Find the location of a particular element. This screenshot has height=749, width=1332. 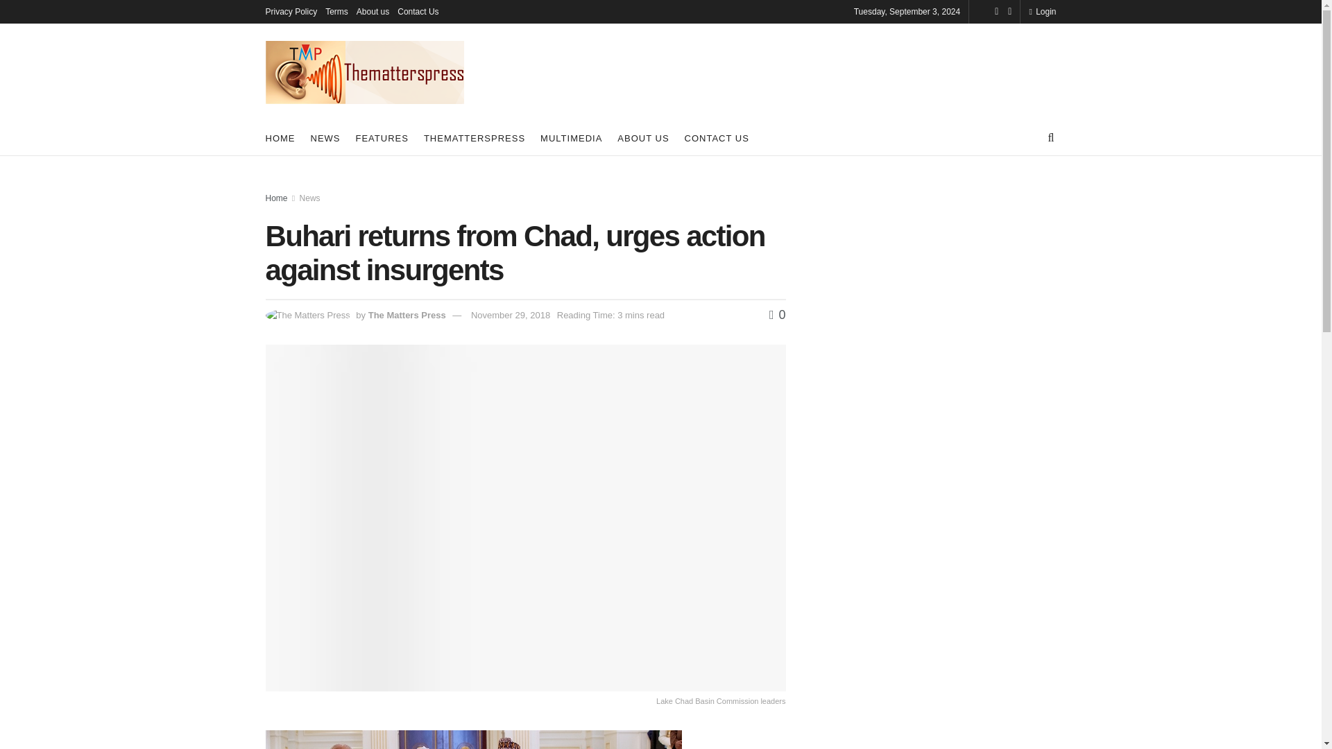

The Matters Press is located at coordinates (407, 315).